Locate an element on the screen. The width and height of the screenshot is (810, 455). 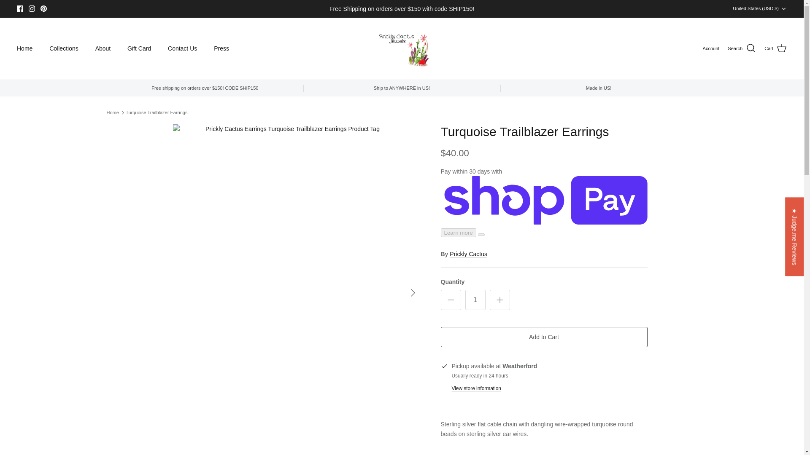
Account is located at coordinates (711, 49).